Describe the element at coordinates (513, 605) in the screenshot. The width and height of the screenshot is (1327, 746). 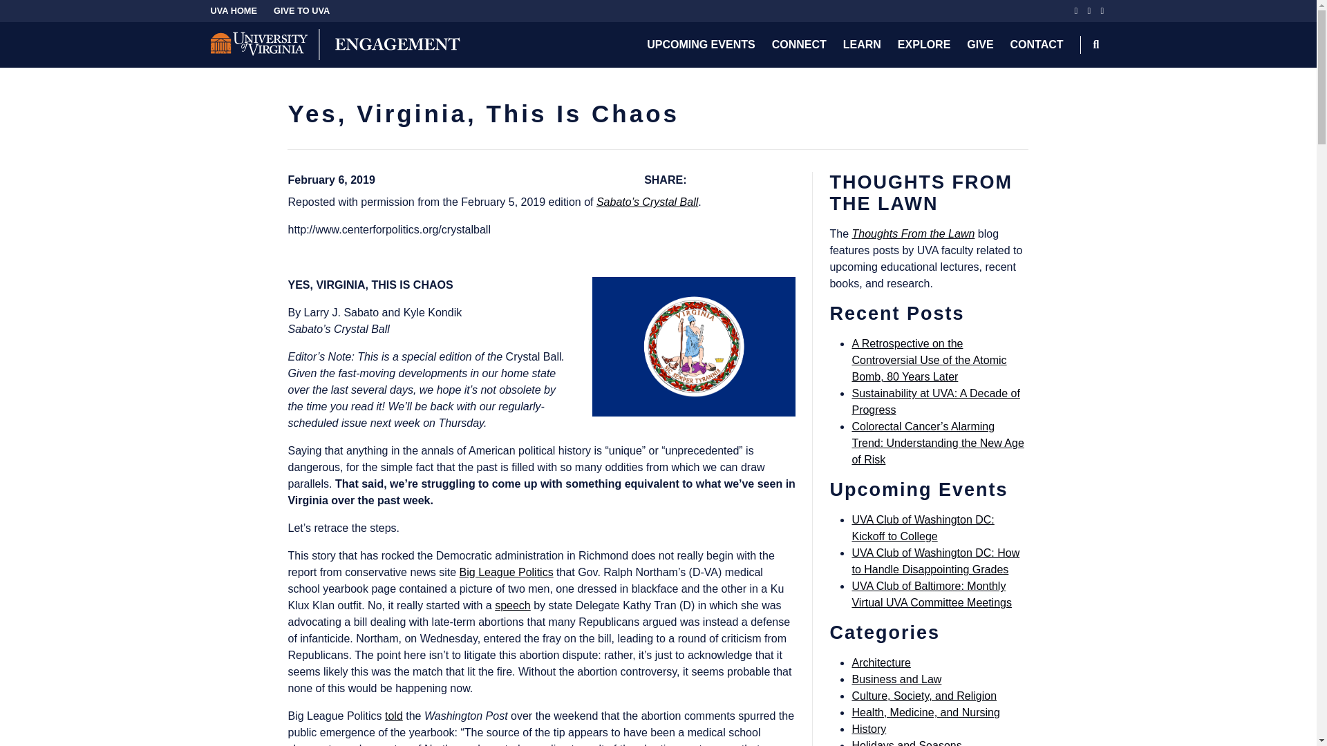
I see `speech` at that location.